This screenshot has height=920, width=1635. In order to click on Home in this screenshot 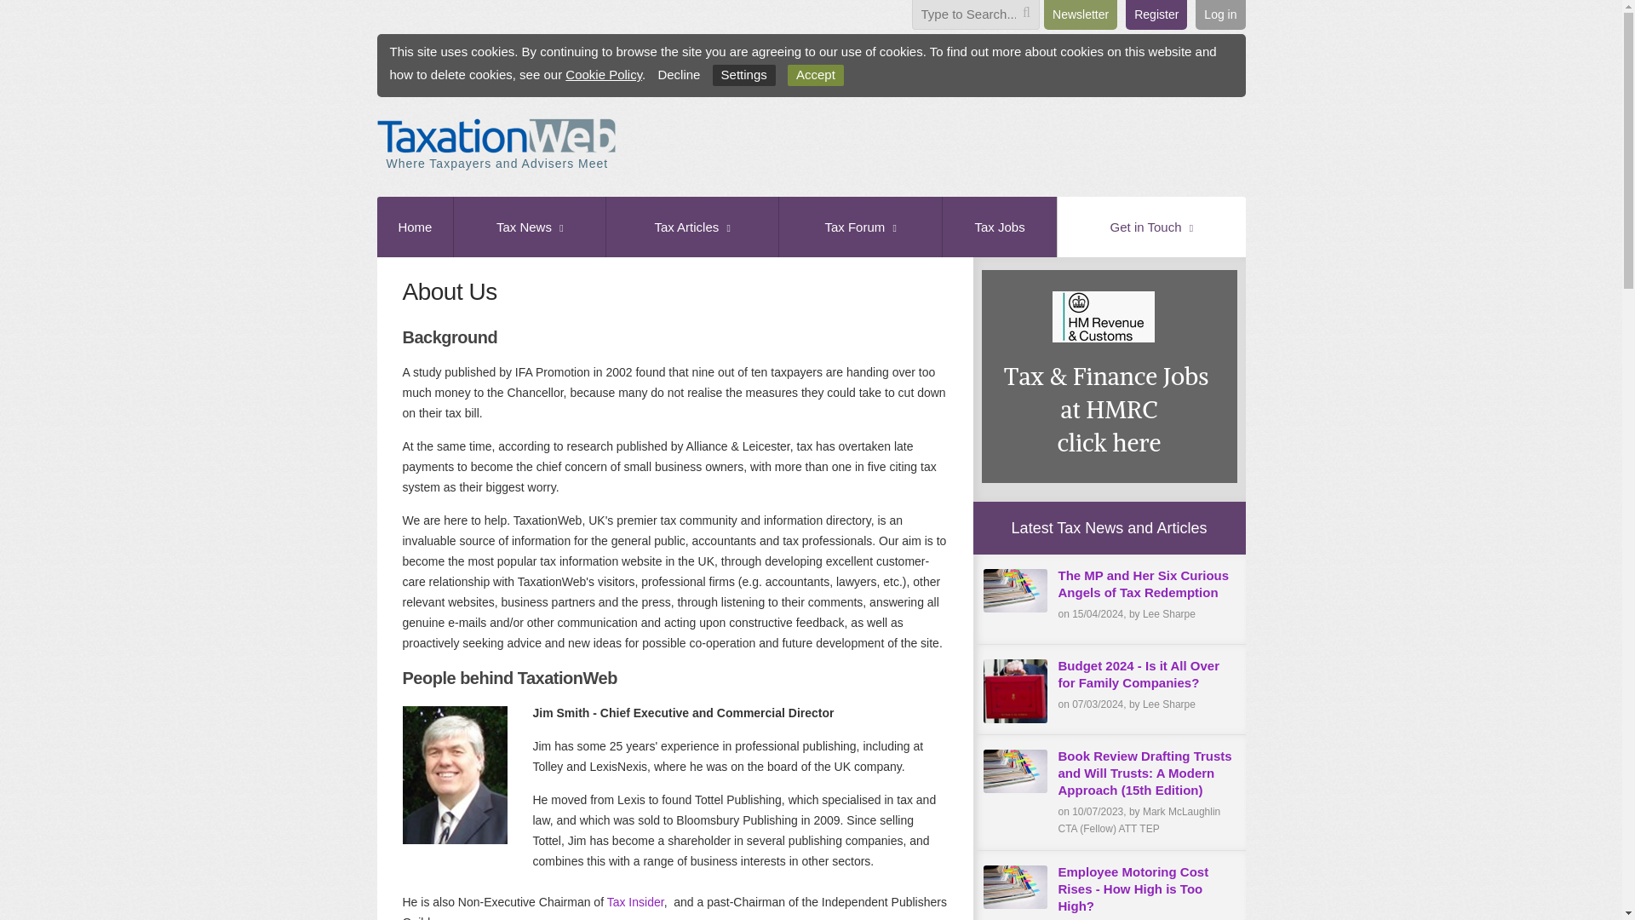, I will do `click(414, 227)`.